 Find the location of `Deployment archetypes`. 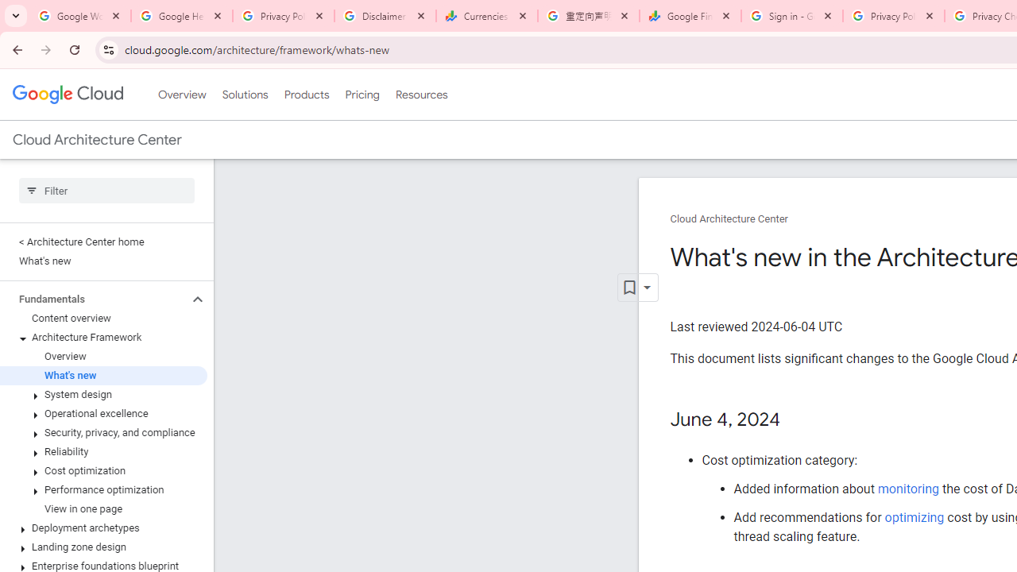

Deployment archetypes is located at coordinates (103, 528).